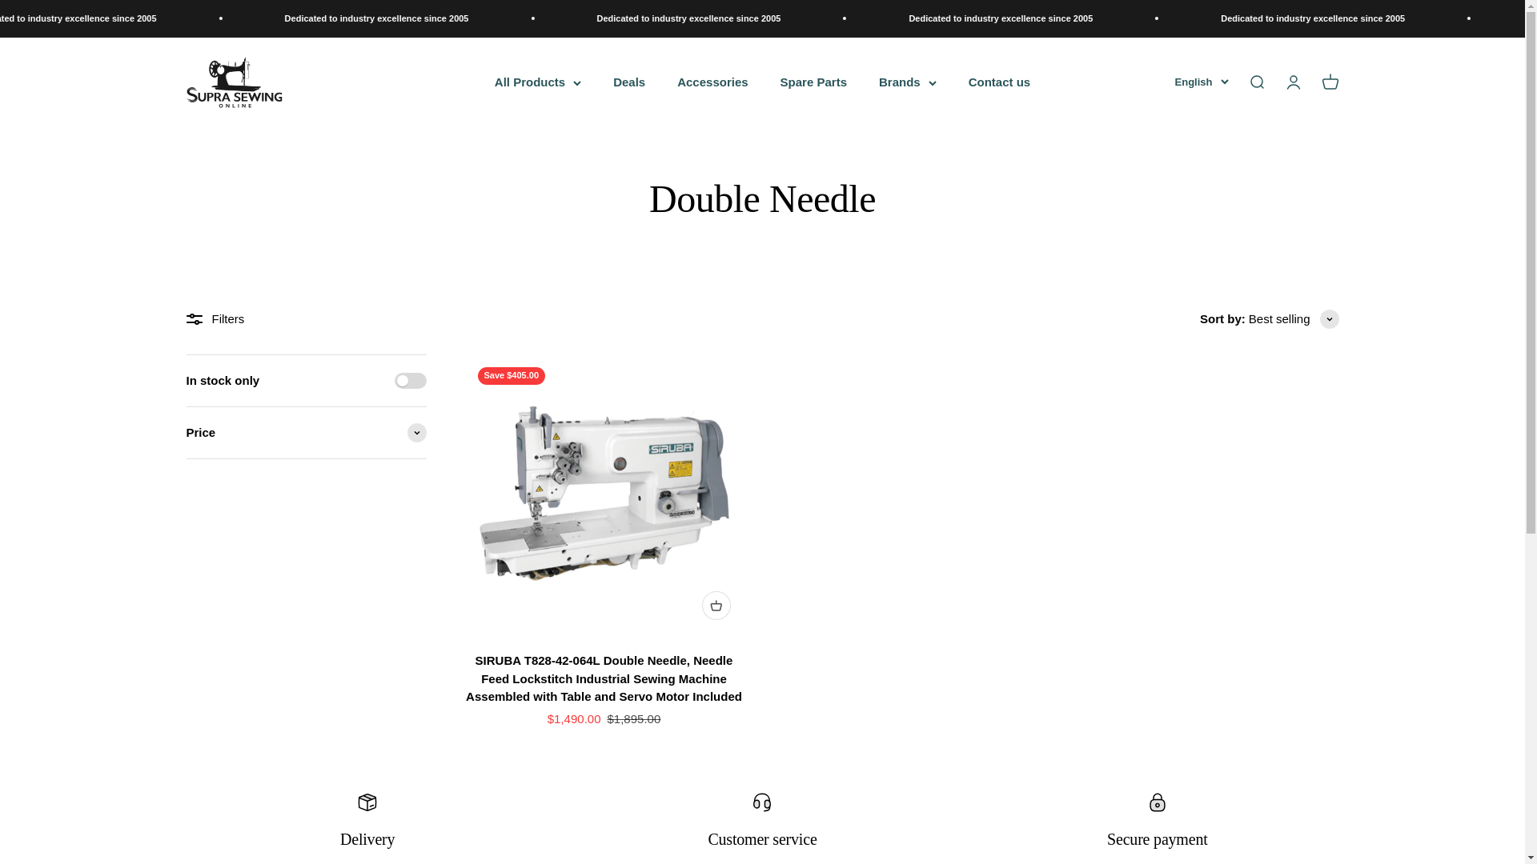 The height and width of the screenshot is (864, 1537). I want to click on Contact us, so click(306, 406).